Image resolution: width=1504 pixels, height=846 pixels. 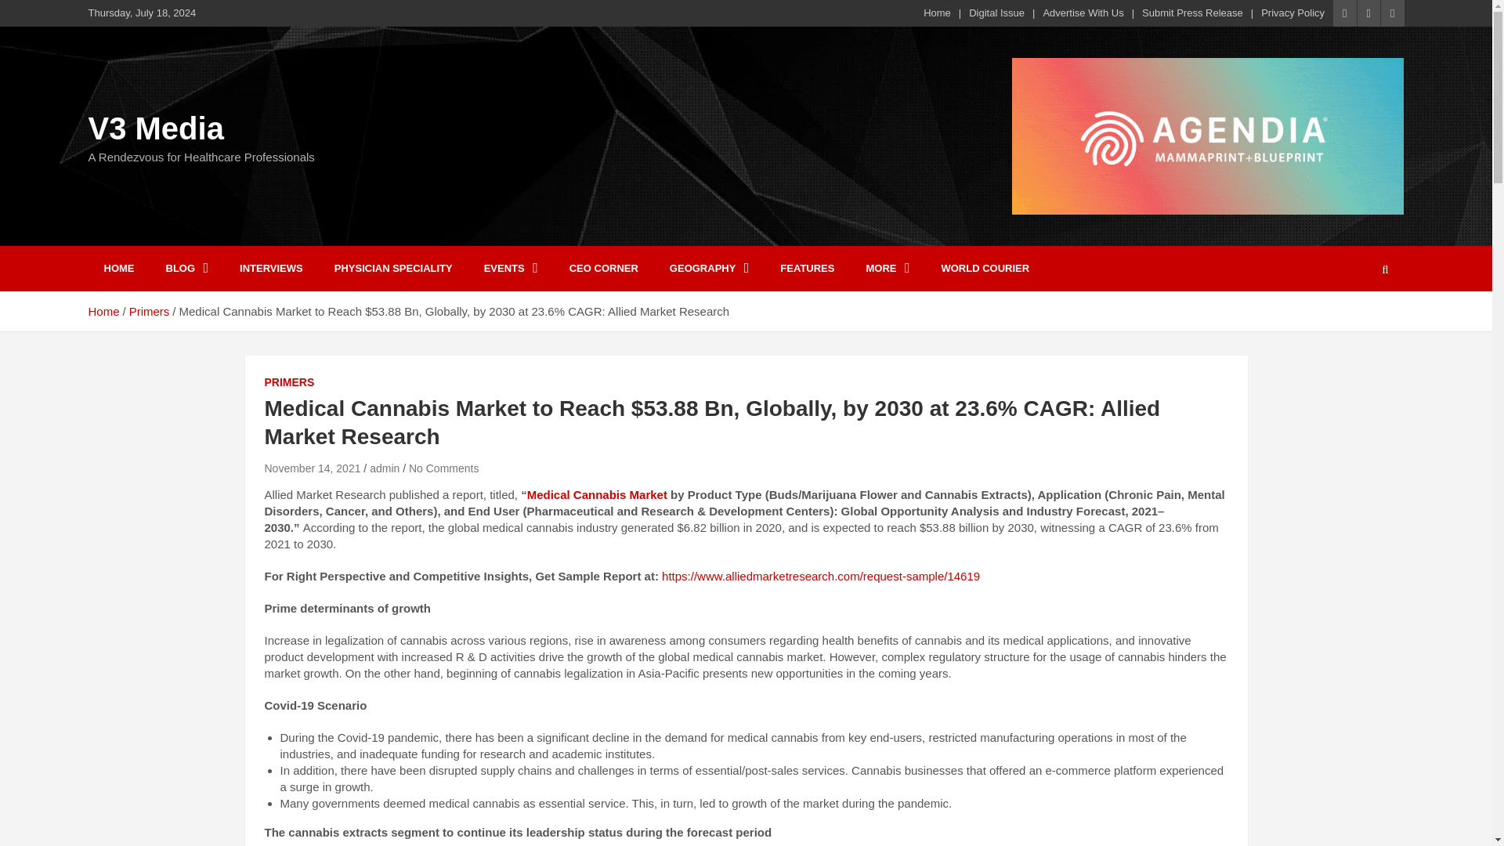 What do you see at coordinates (312, 468) in the screenshot?
I see `November 14, 2021` at bounding box center [312, 468].